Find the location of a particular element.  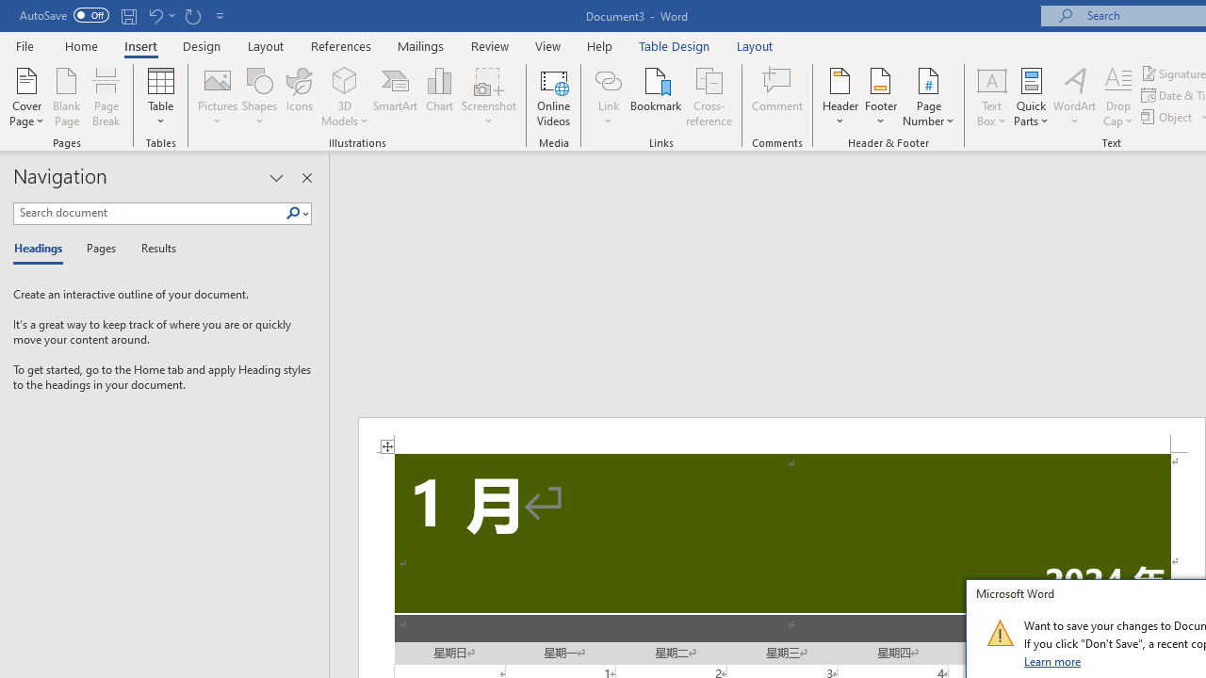

Pages is located at coordinates (99, 249).